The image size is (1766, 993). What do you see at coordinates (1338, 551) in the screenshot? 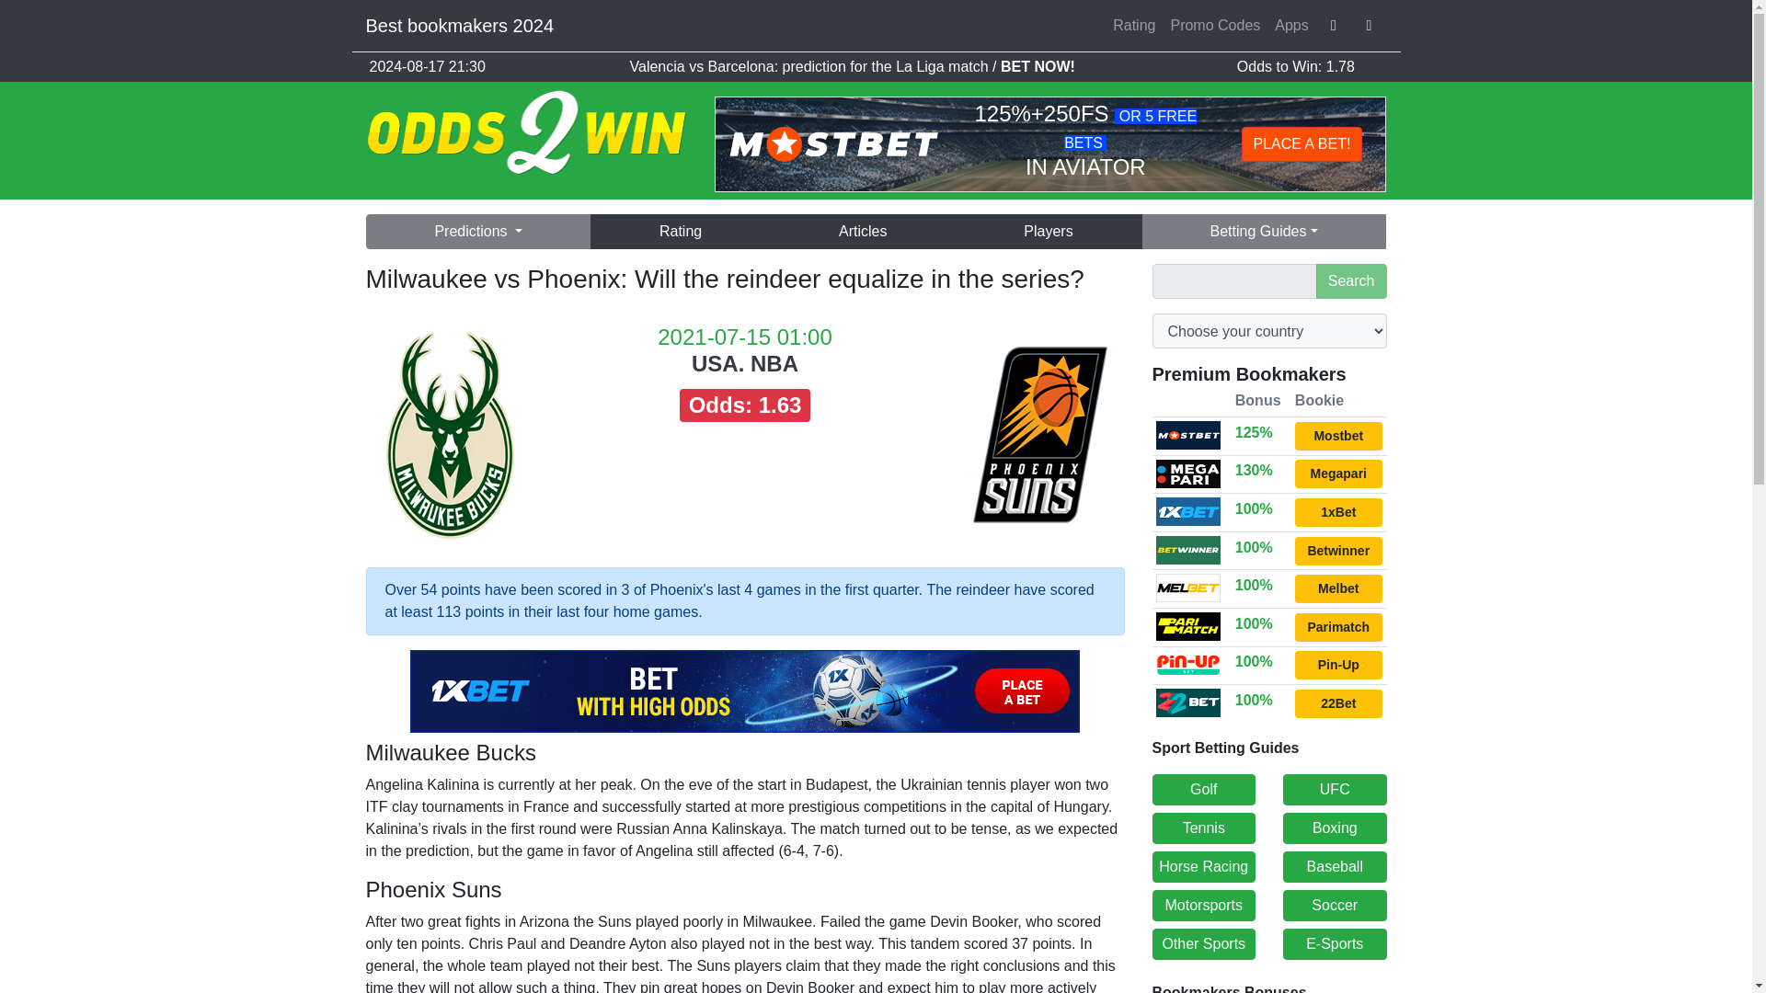
I see `Promo code: ODDS2WIN` at bounding box center [1338, 551].